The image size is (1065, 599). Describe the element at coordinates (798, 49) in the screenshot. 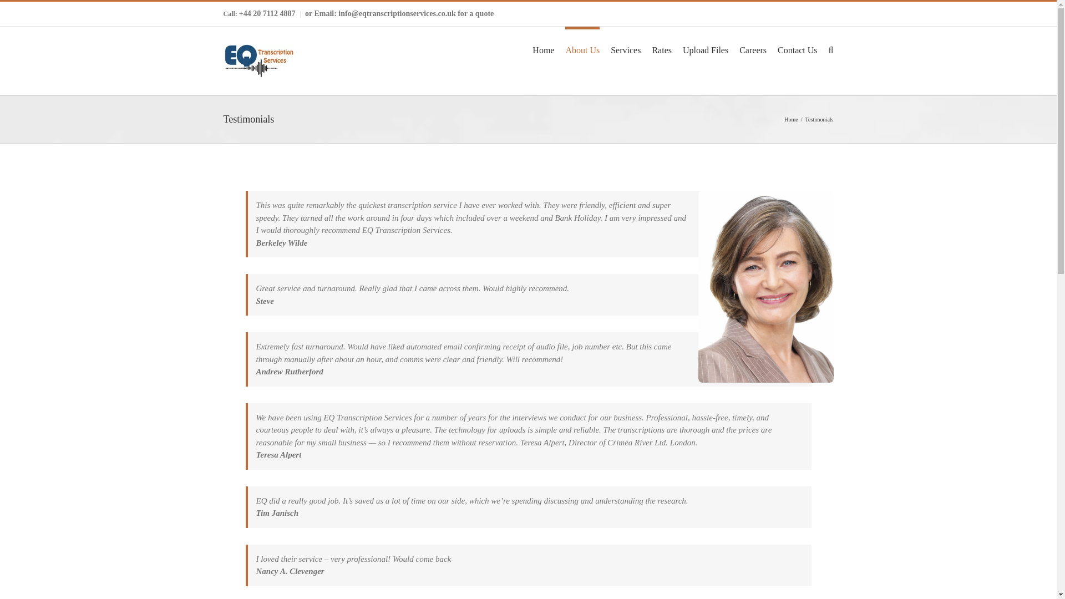

I see `Contact Us` at that location.